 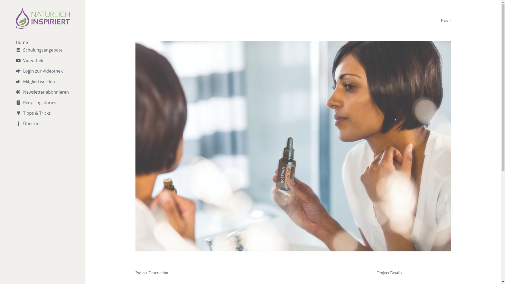 I want to click on Videothek, so click(x=43, y=64).